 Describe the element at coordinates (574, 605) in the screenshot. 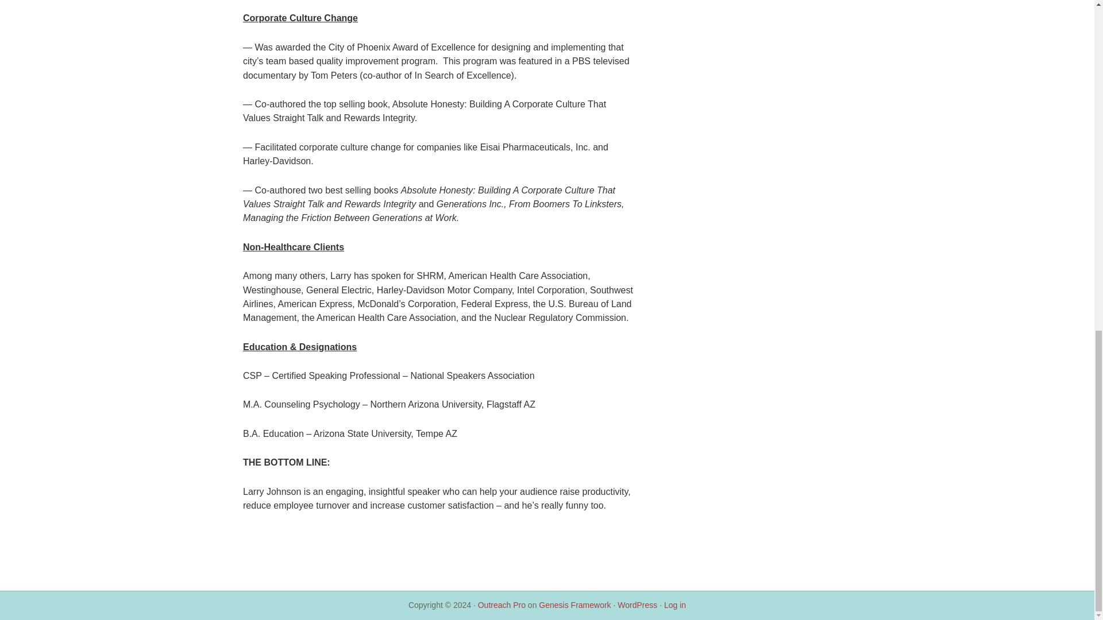

I see `Genesis Framework` at that location.